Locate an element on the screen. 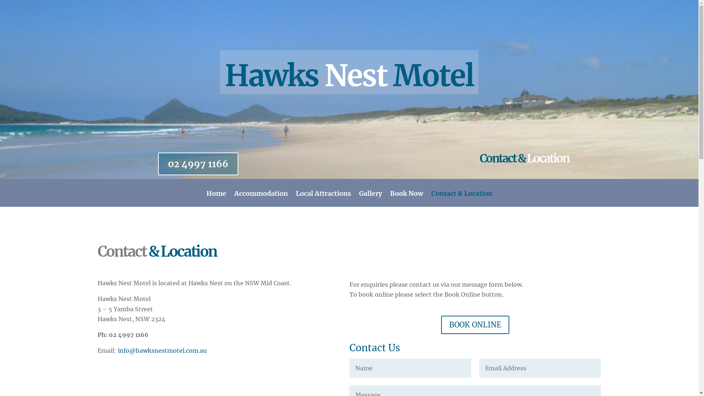 The image size is (704, 396). Local Attractions is located at coordinates (323, 199).